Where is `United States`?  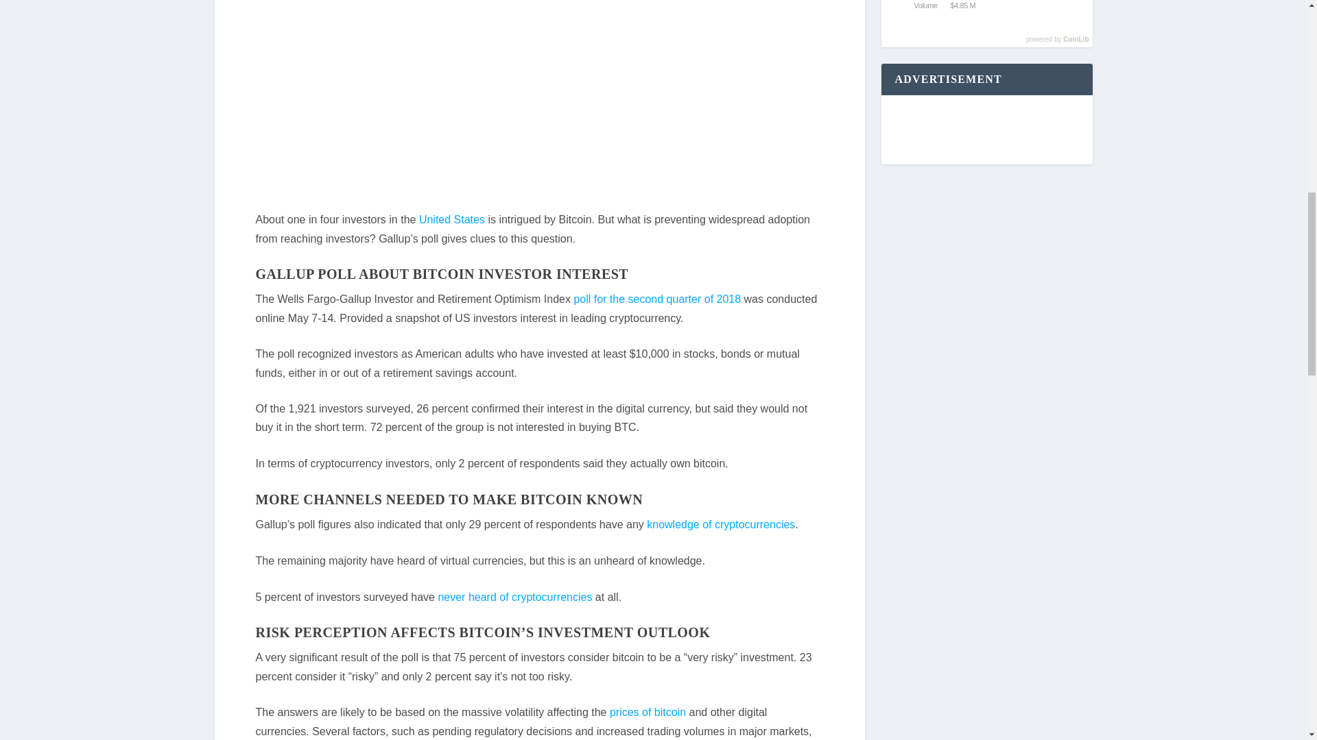
United States is located at coordinates (451, 219).